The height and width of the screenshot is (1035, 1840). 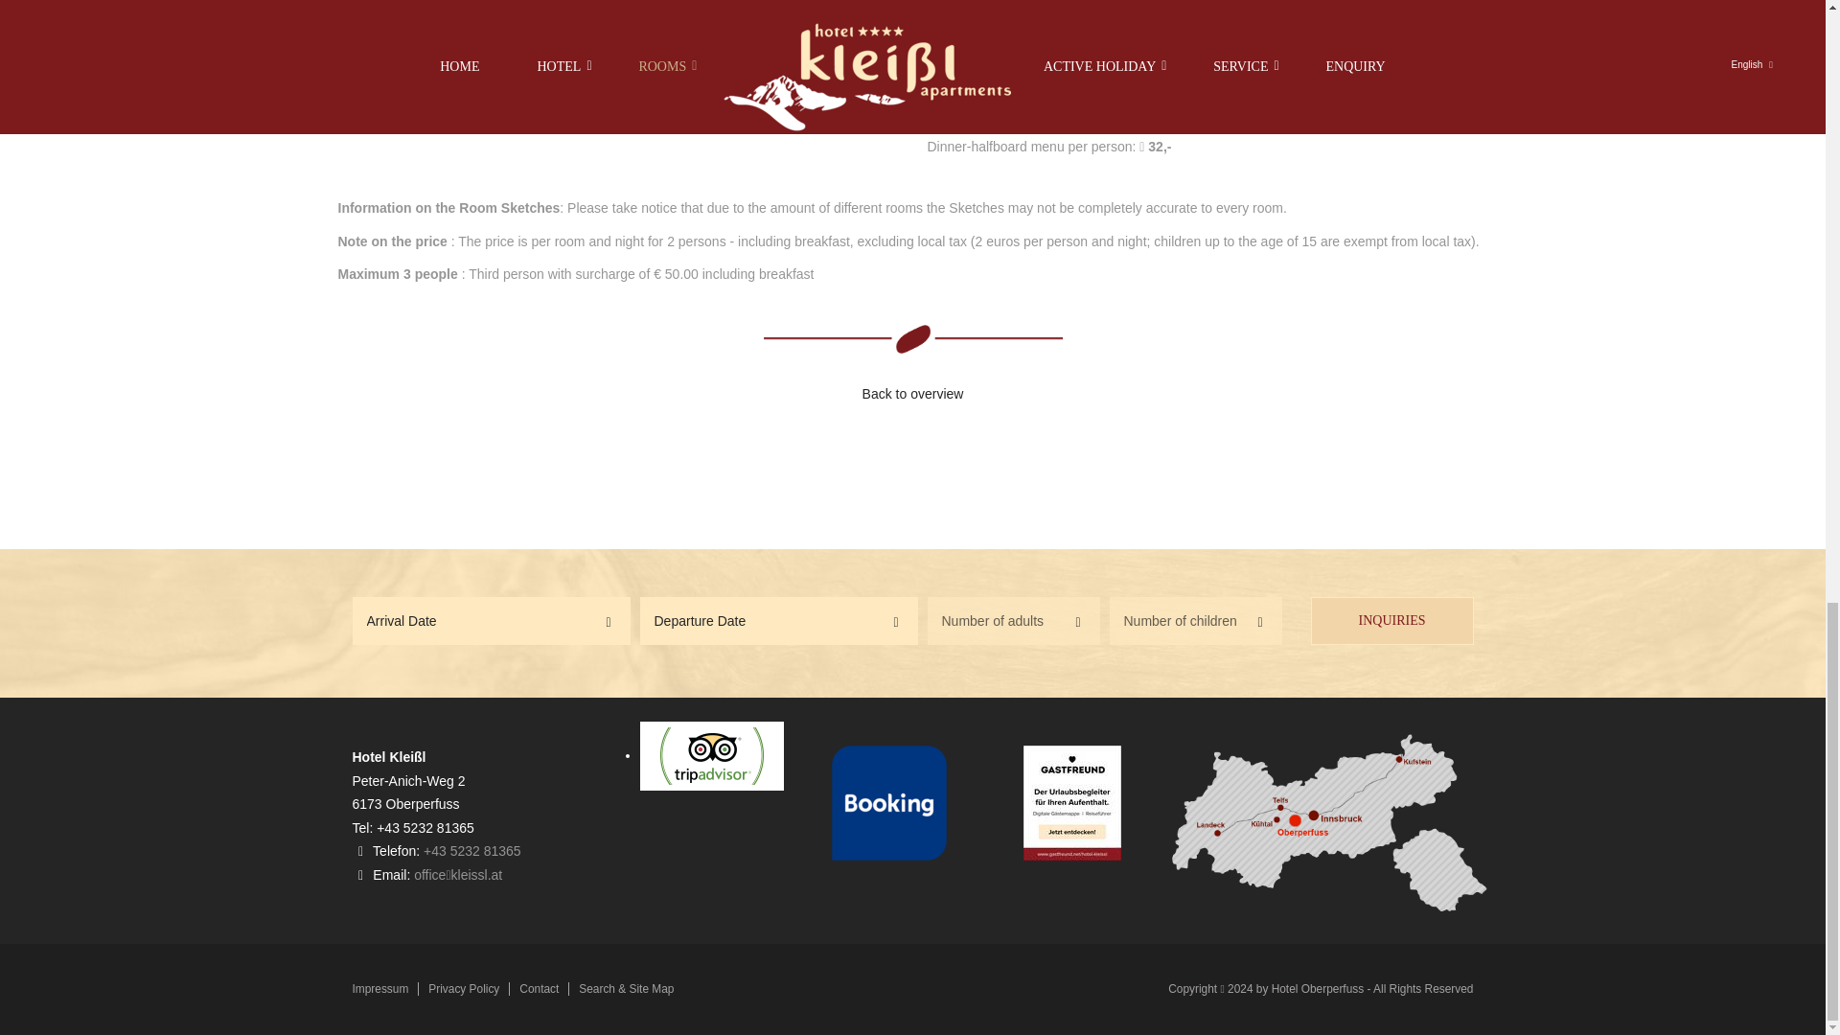 What do you see at coordinates (1391, 621) in the screenshot?
I see `Inquiries` at bounding box center [1391, 621].